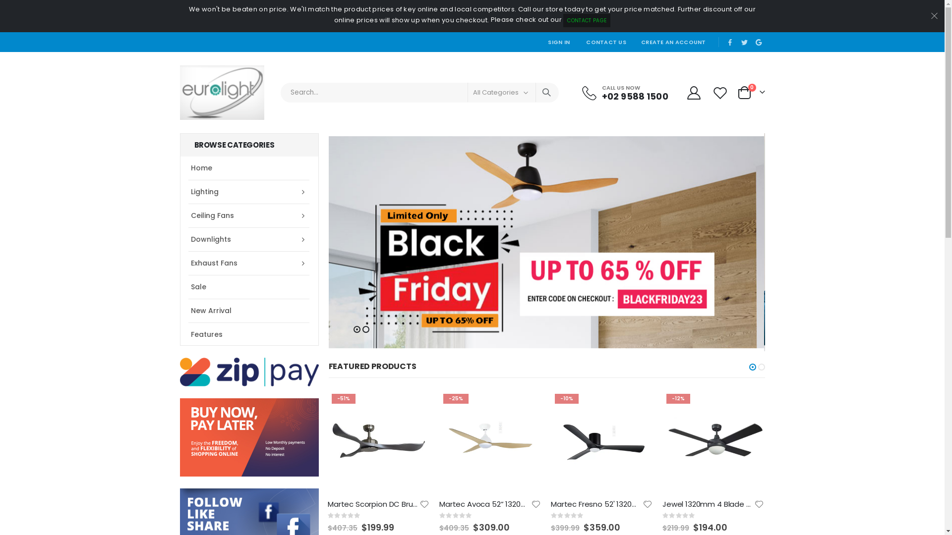  What do you see at coordinates (546, 93) in the screenshot?
I see `Search` at bounding box center [546, 93].